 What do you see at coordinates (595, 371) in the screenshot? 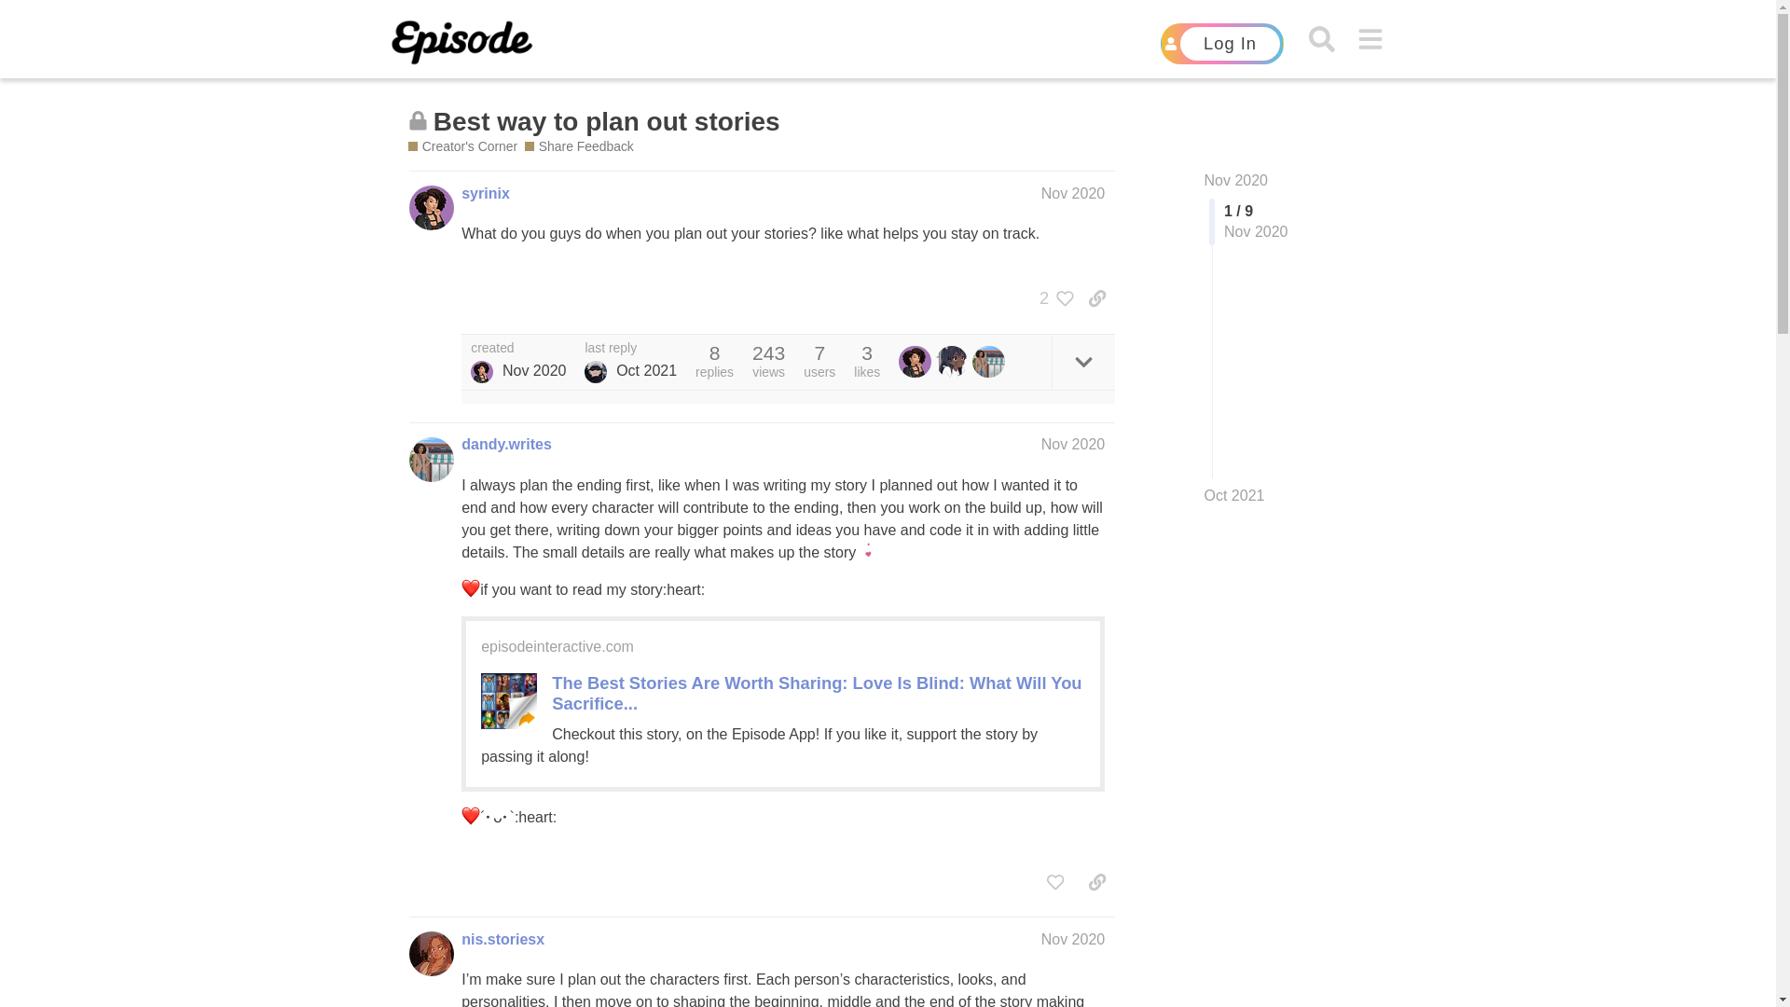
I see `Sydney Han` at bounding box center [595, 371].